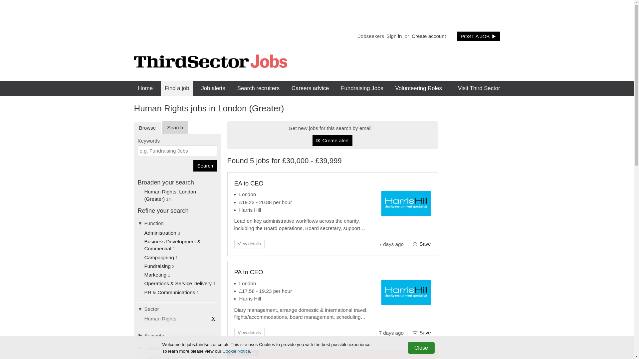 The image size is (639, 359). What do you see at coordinates (155, 275) in the screenshot?
I see `Marketing` at bounding box center [155, 275].